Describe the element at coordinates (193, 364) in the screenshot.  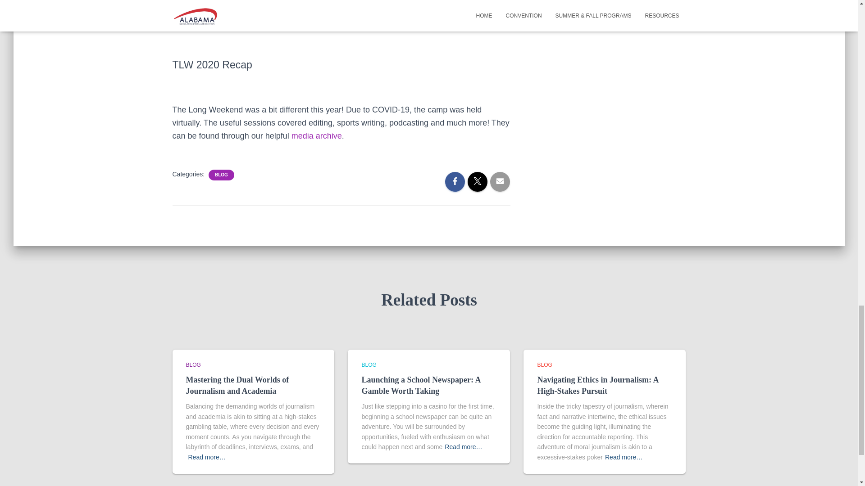
I see `View all posts in Blog` at that location.